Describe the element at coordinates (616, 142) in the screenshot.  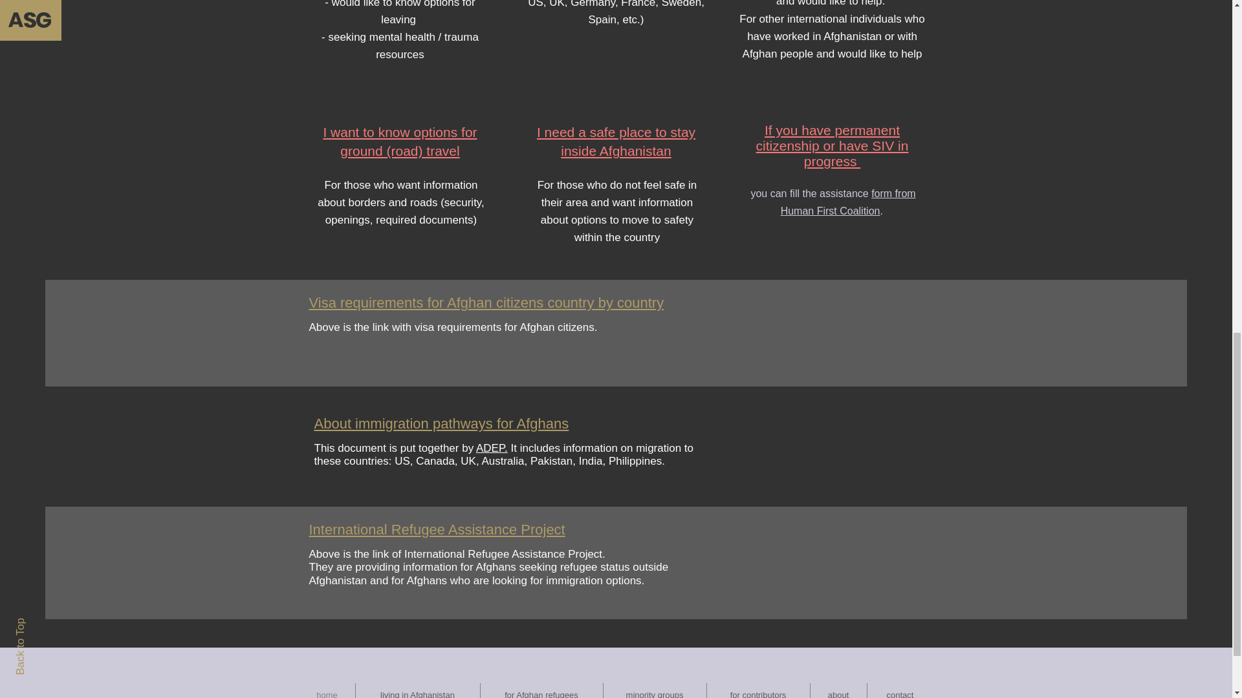
I see `I need a safe place to stay inside Afghanistan` at that location.